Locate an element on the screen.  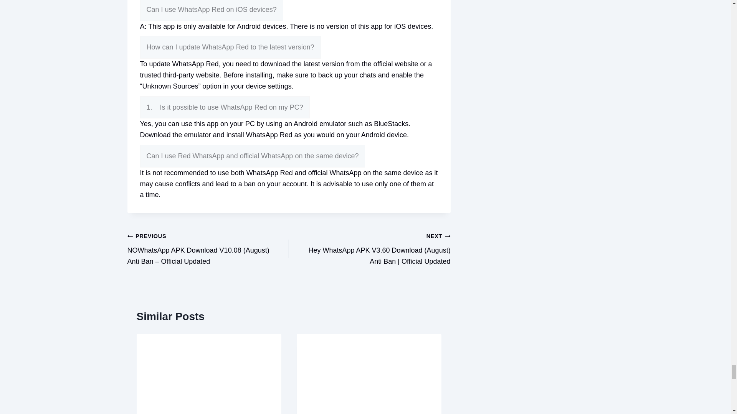
Can I use WhatsApp Red on iOS devices? is located at coordinates (211, 11).